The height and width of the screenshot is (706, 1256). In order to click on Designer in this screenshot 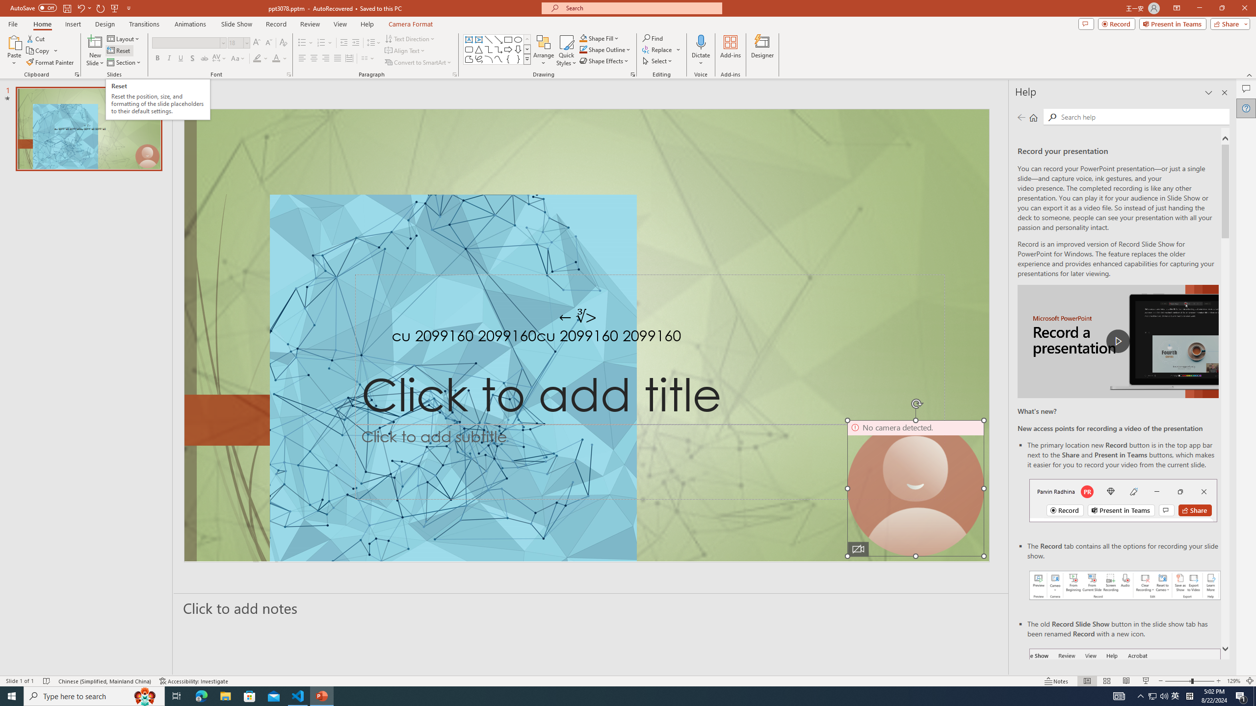, I will do `click(762, 50)`.